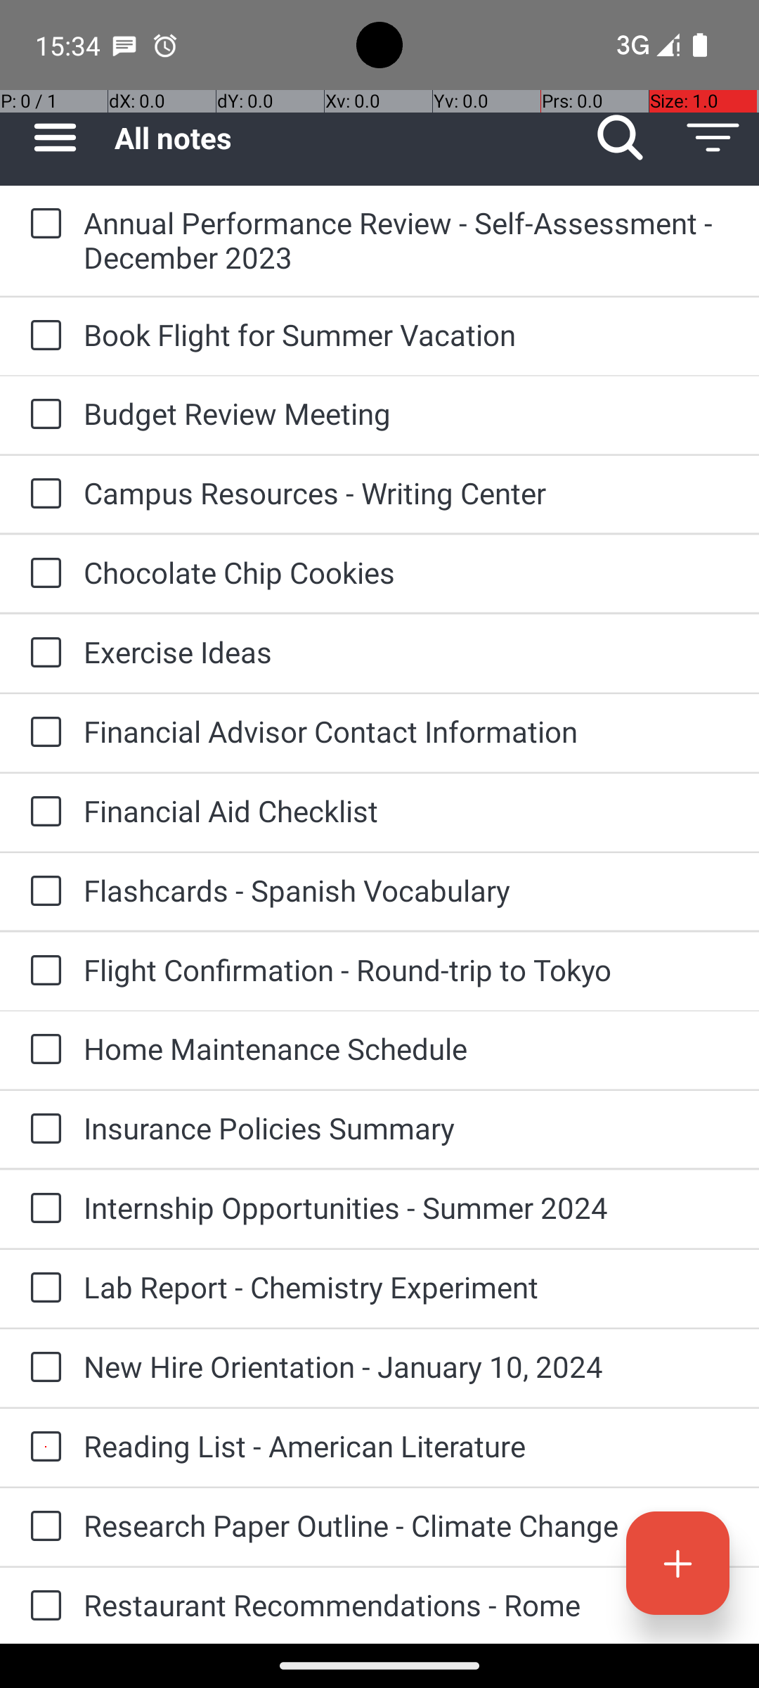 The width and height of the screenshot is (759, 1688). Describe the element at coordinates (408, 492) in the screenshot. I see `Campus Resources - Writing Center` at that location.